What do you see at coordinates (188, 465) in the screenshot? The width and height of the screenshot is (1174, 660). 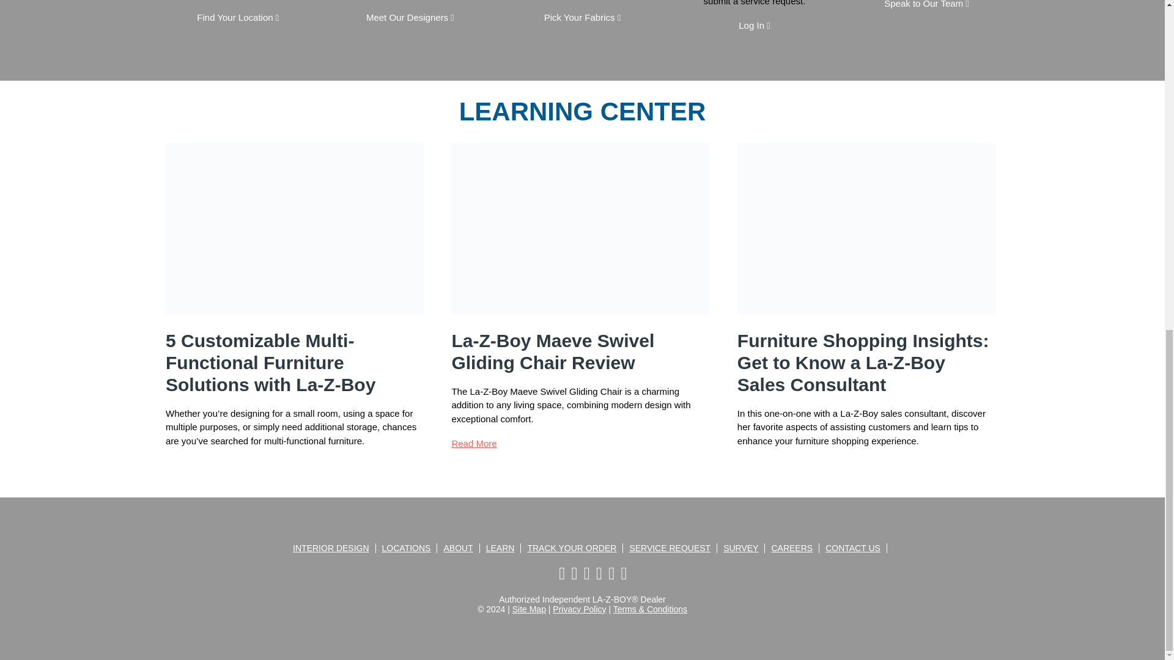 I see `Read More` at bounding box center [188, 465].